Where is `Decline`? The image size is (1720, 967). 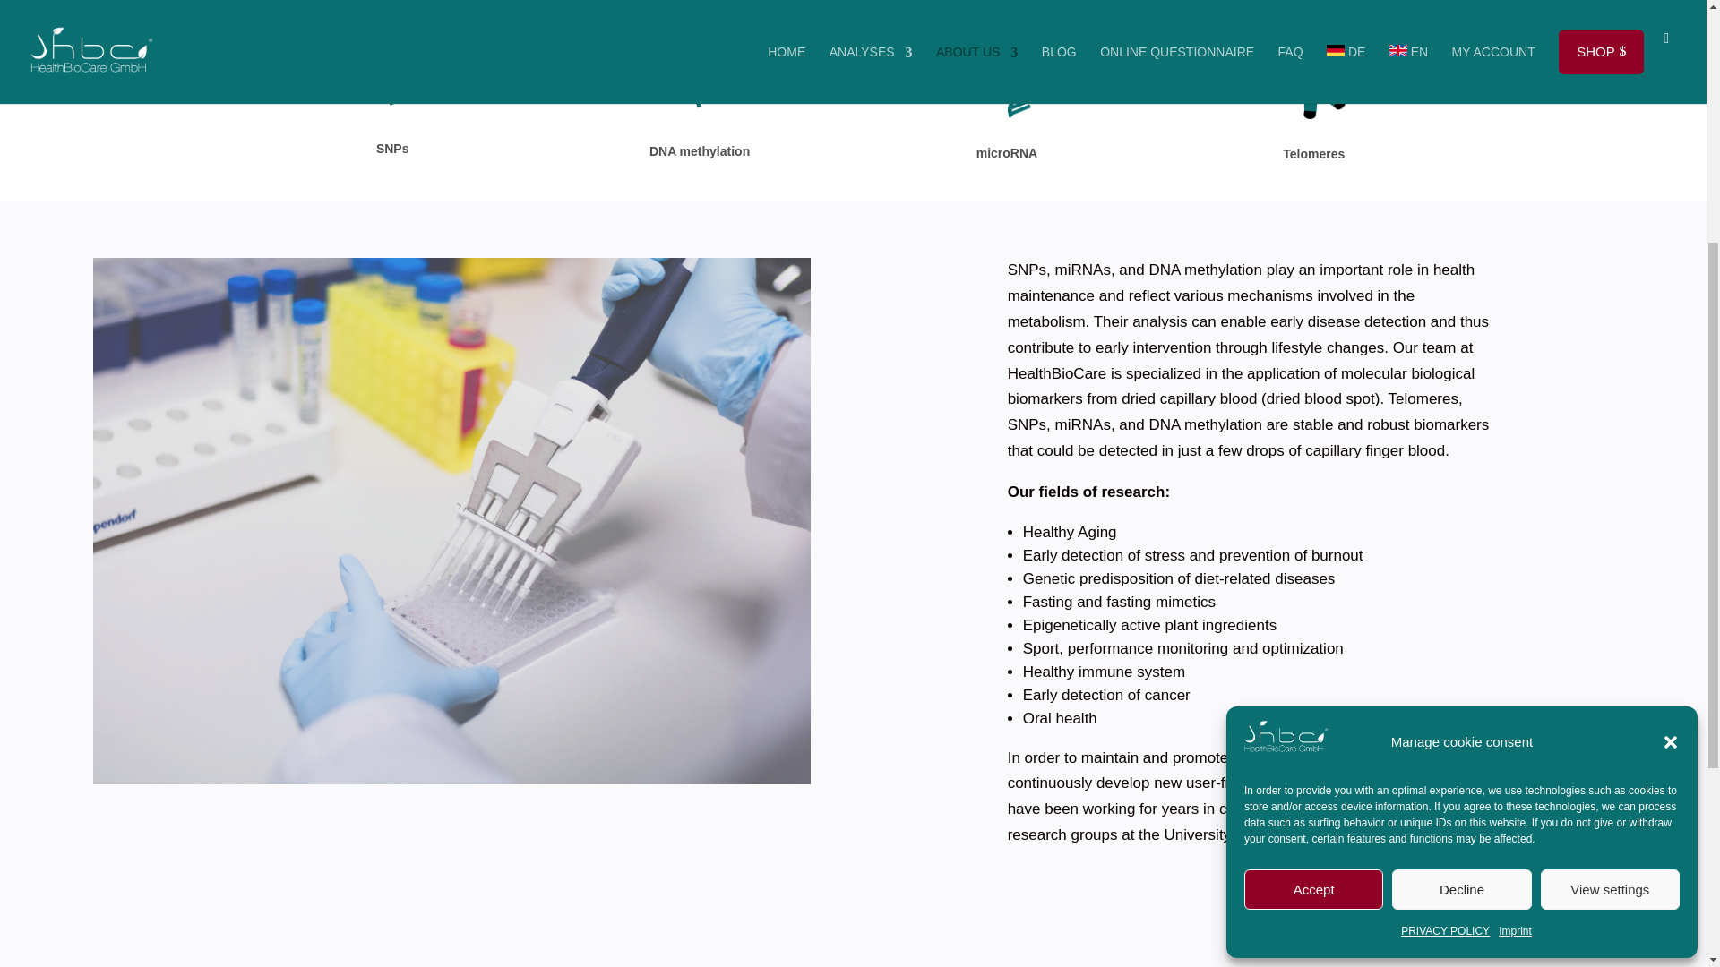 Decline is located at coordinates (1460, 466).